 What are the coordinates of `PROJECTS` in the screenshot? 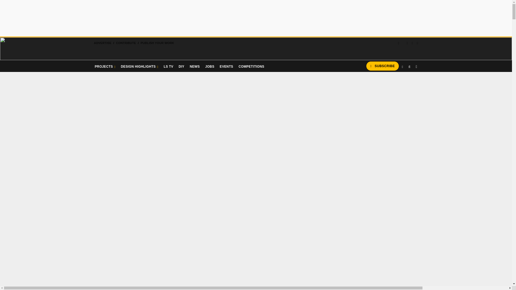 It's located at (105, 66).